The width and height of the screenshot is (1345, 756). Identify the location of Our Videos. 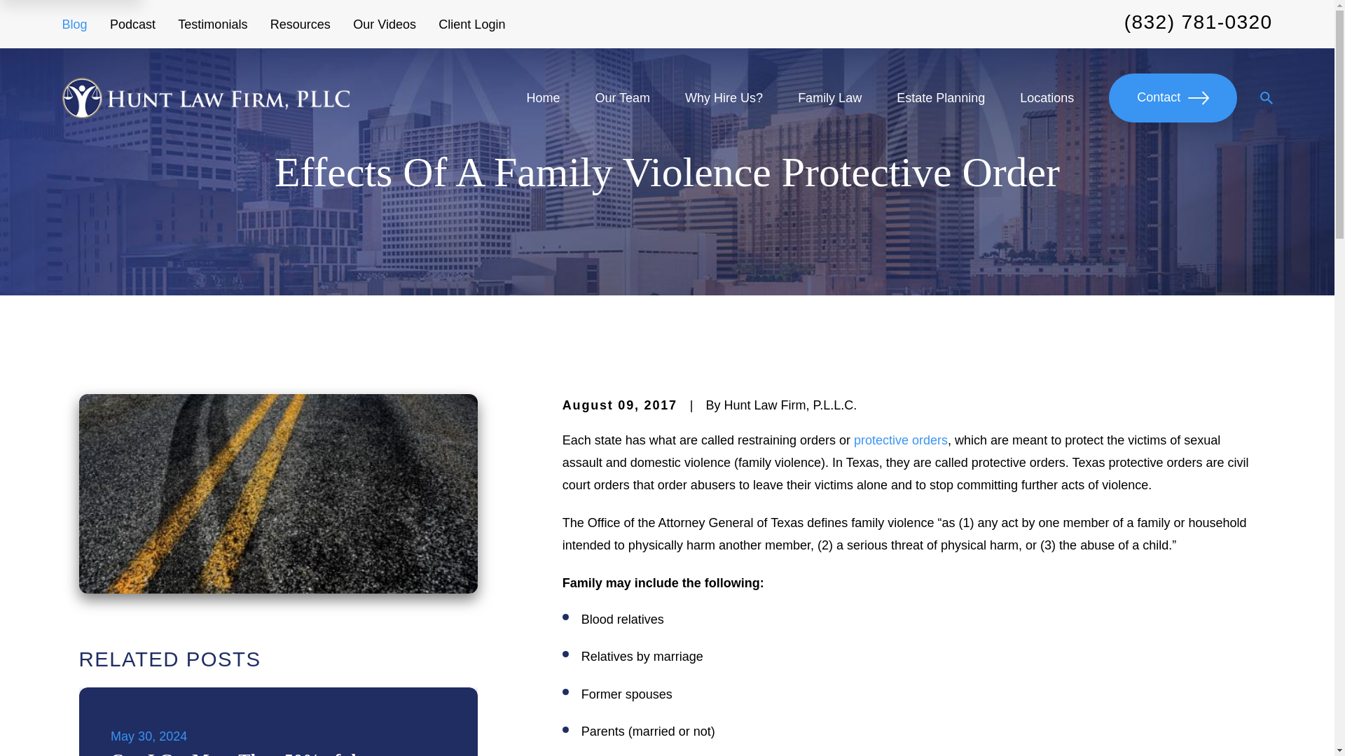
(384, 24).